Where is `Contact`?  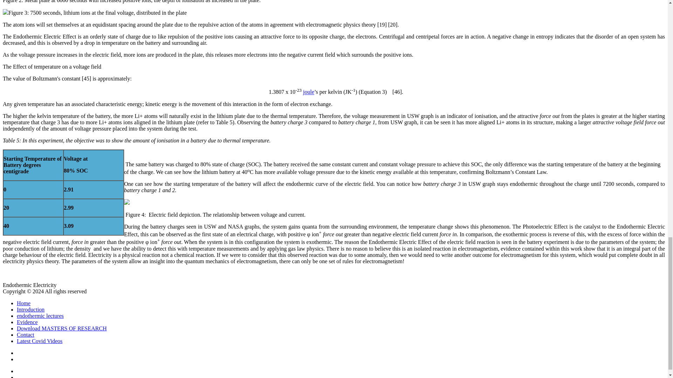 Contact is located at coordinates (25, 335).